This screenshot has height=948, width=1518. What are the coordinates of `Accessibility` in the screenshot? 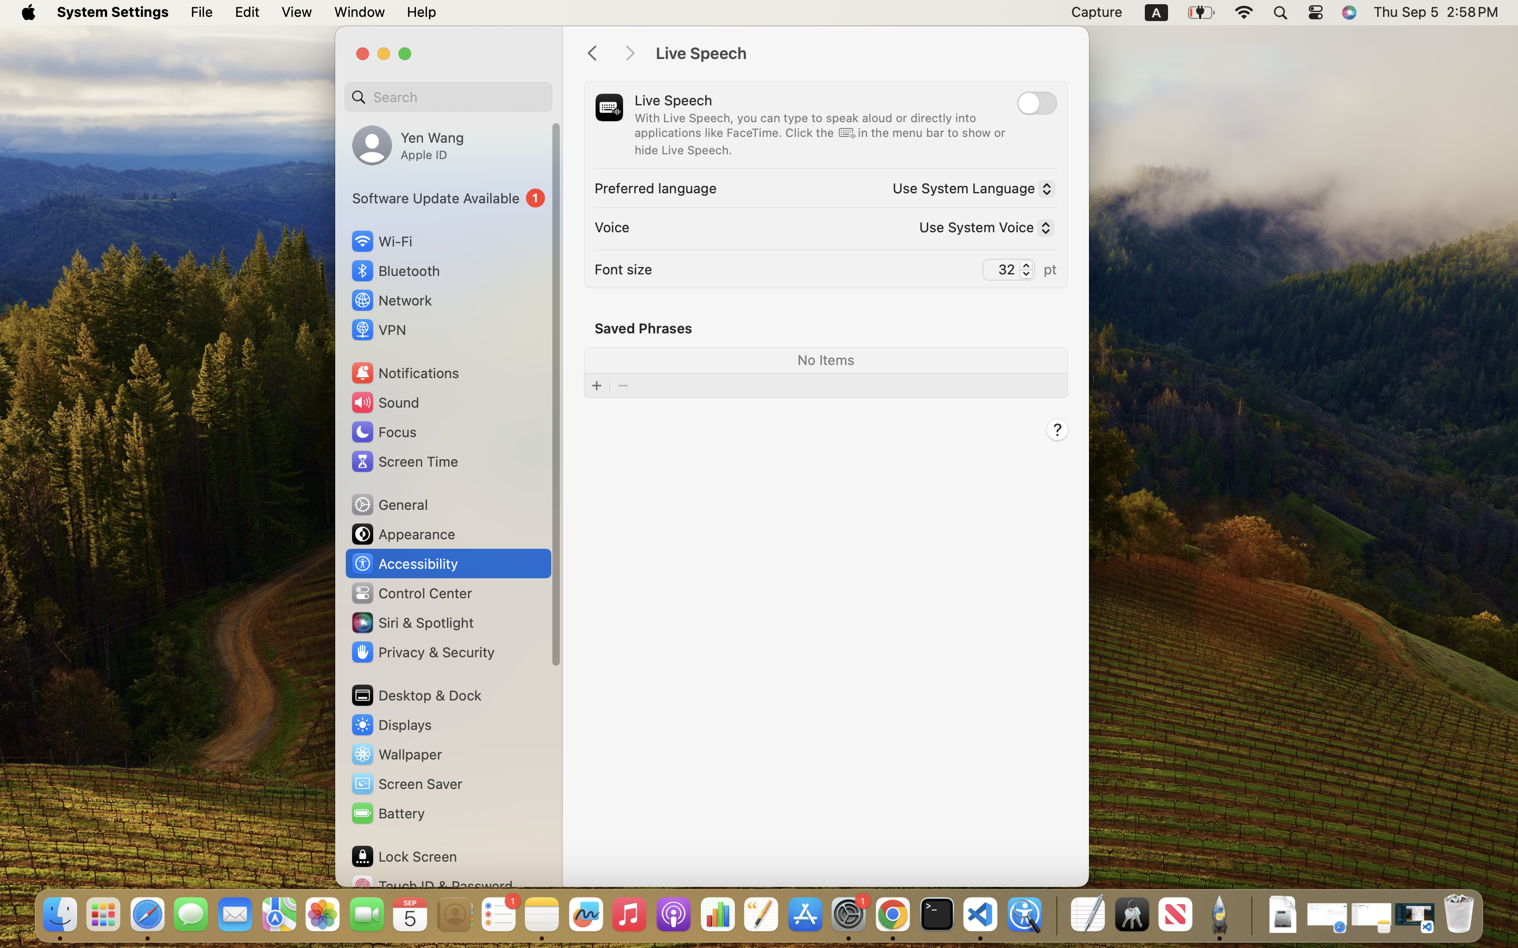 It's located at (404, 564).